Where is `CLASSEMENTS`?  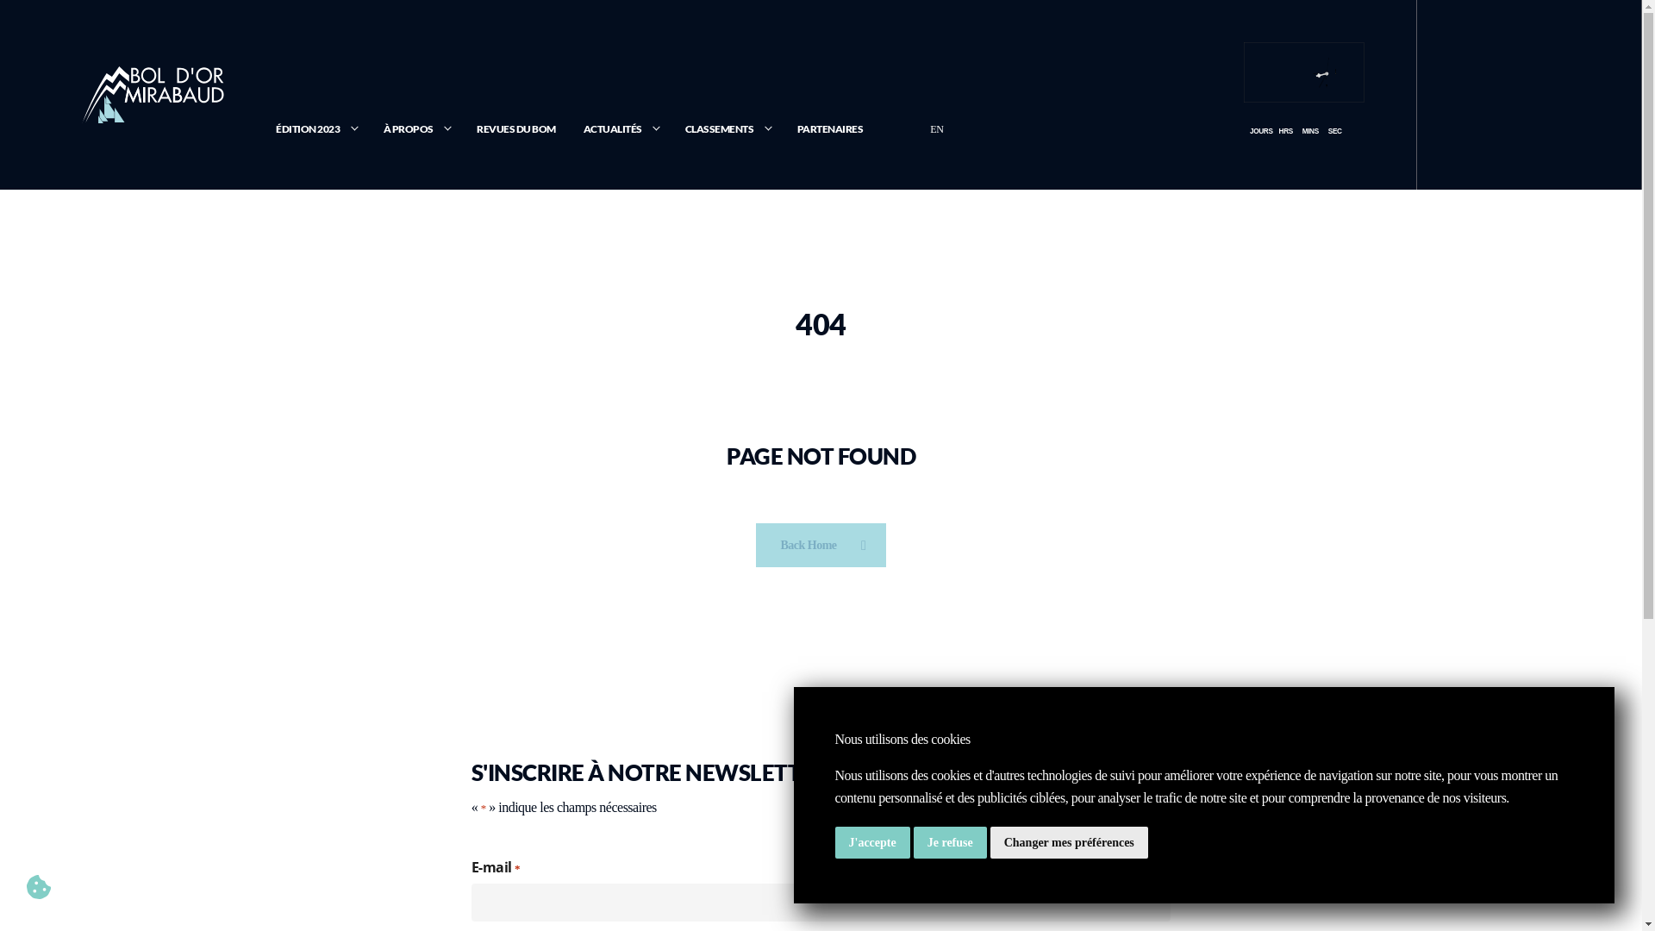 CLASSEMENTS is located at coordinates (728, 129).